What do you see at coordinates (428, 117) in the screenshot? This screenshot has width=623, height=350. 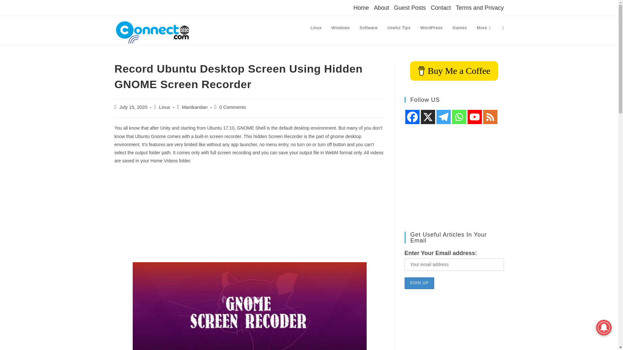 I see `X` at bounding box center [428, 117].